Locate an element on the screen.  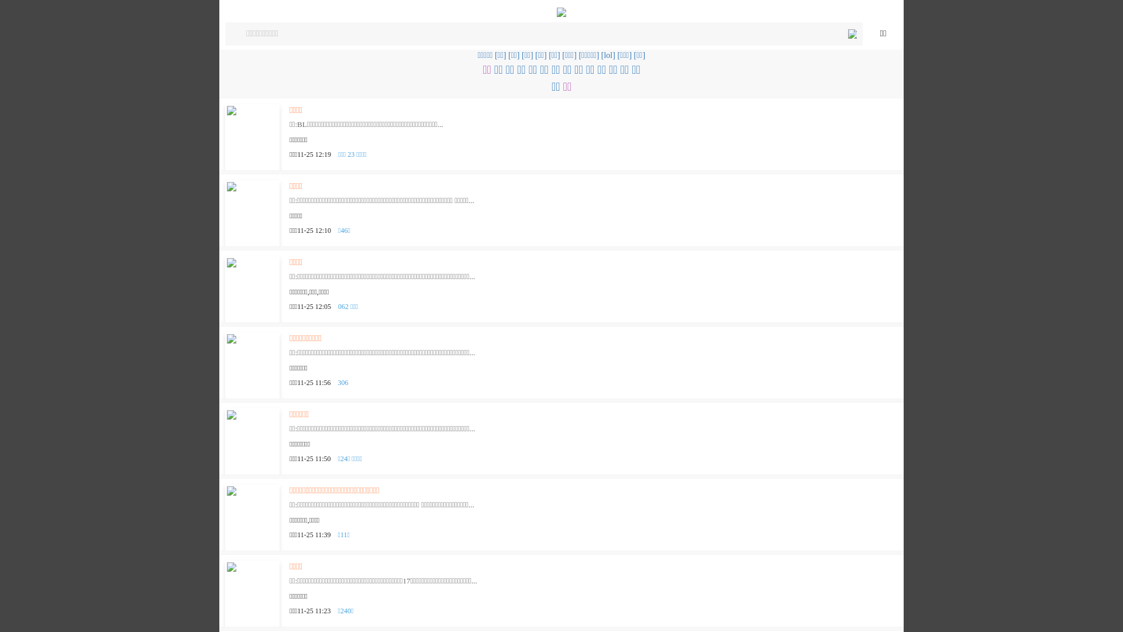
[lol] is located at coordinates (608, 55).